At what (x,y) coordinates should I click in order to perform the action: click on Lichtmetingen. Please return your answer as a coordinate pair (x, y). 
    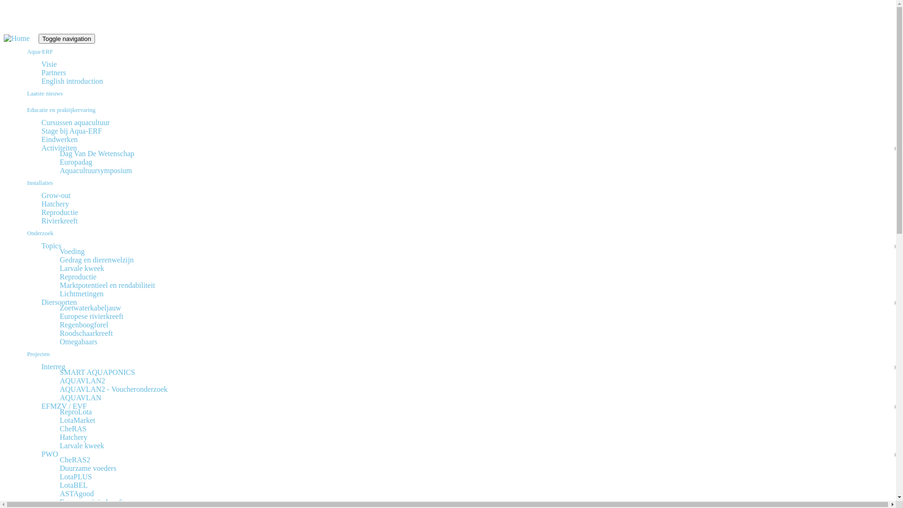
    Looking at the image, I should click on (82, 294).